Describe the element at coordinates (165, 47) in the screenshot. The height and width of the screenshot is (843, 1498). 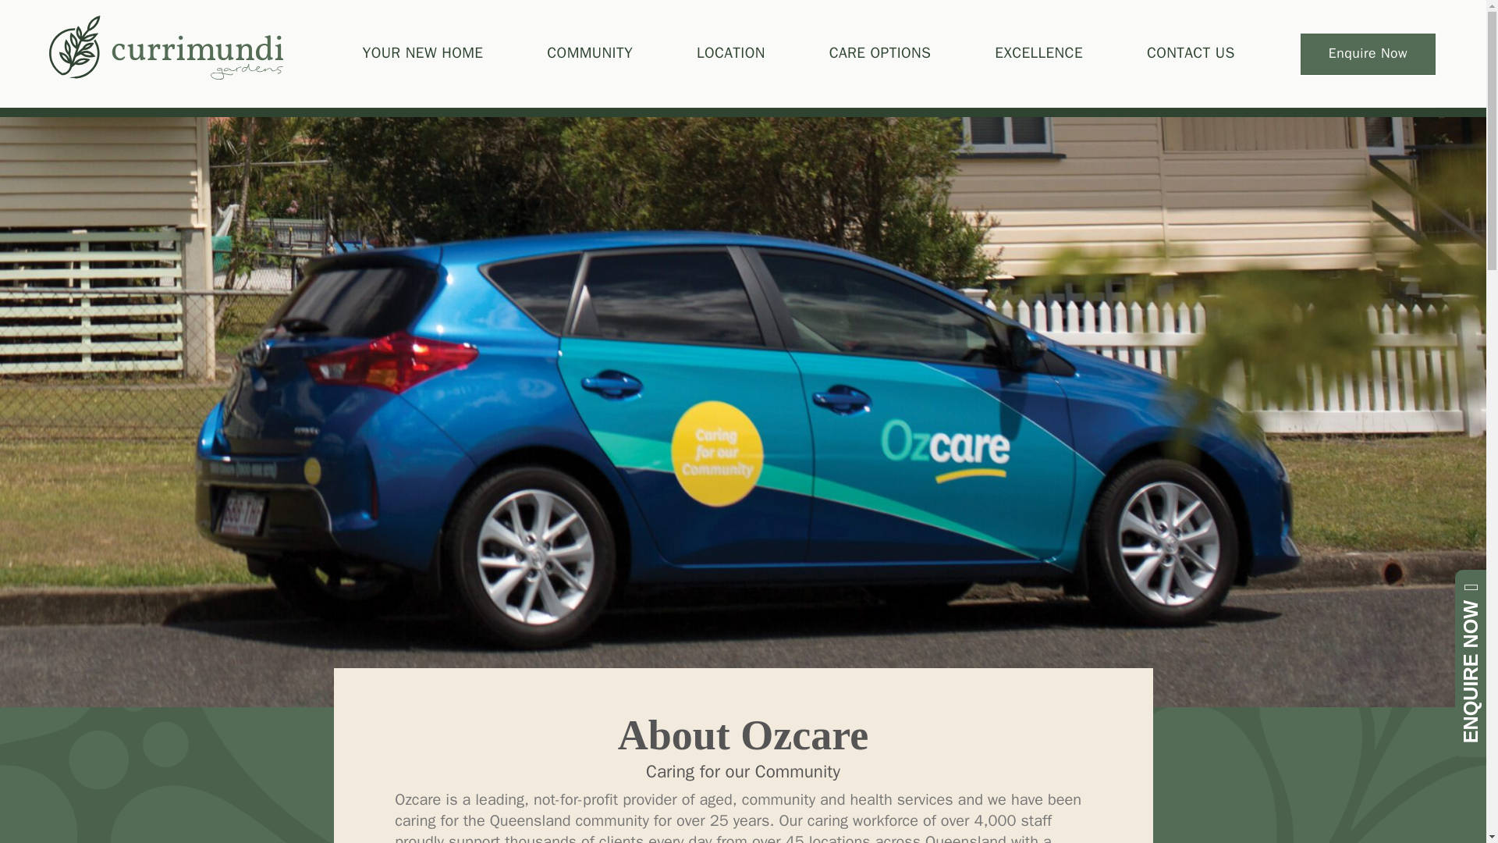
I see `Currimundi Gardens - Boutique Community Living` at that location.